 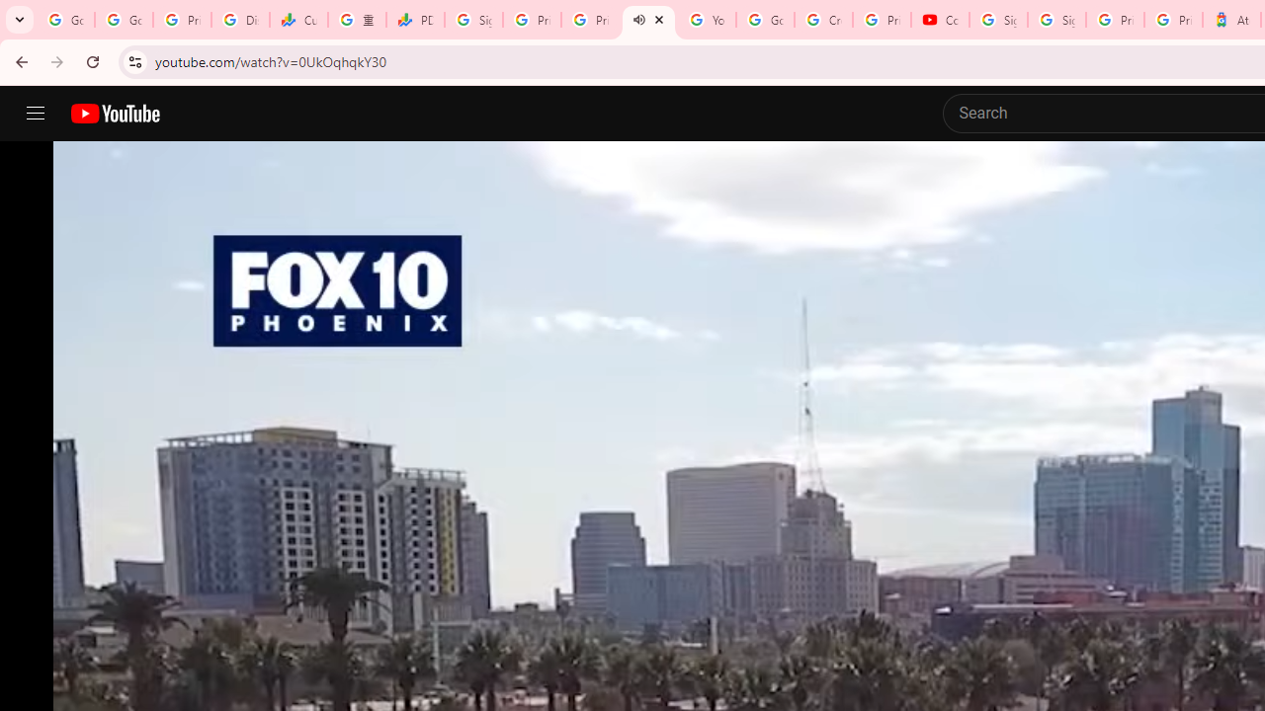 What do you see at coordinates (415, 20) in the screenshot?
I see `PDD Holdings Inc - ADR (PDD) Price & News - Google Finance` at bounding box center [415, 20].